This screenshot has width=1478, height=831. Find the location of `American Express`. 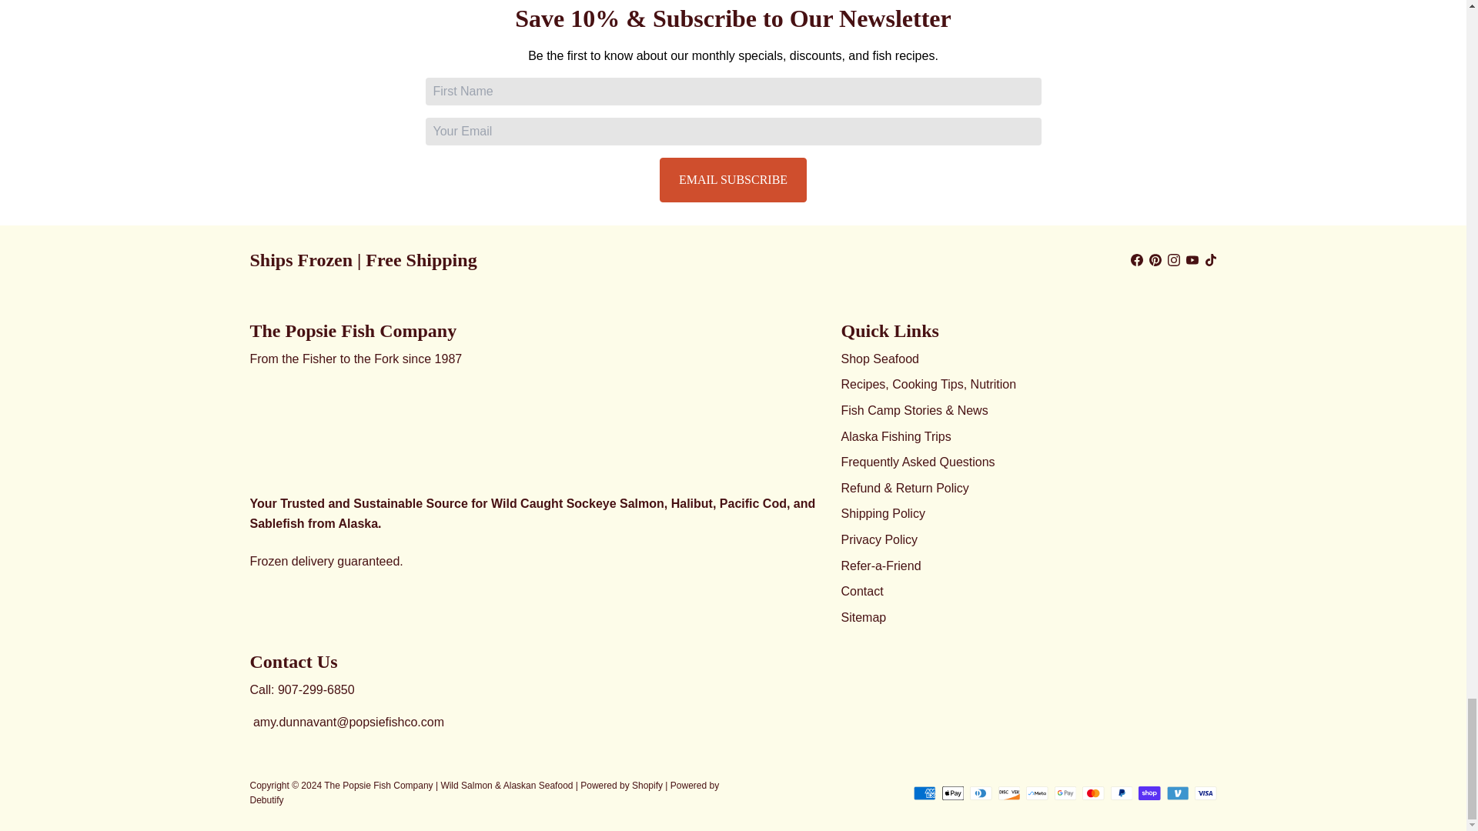

American Express is located at coordinates (924, 793).